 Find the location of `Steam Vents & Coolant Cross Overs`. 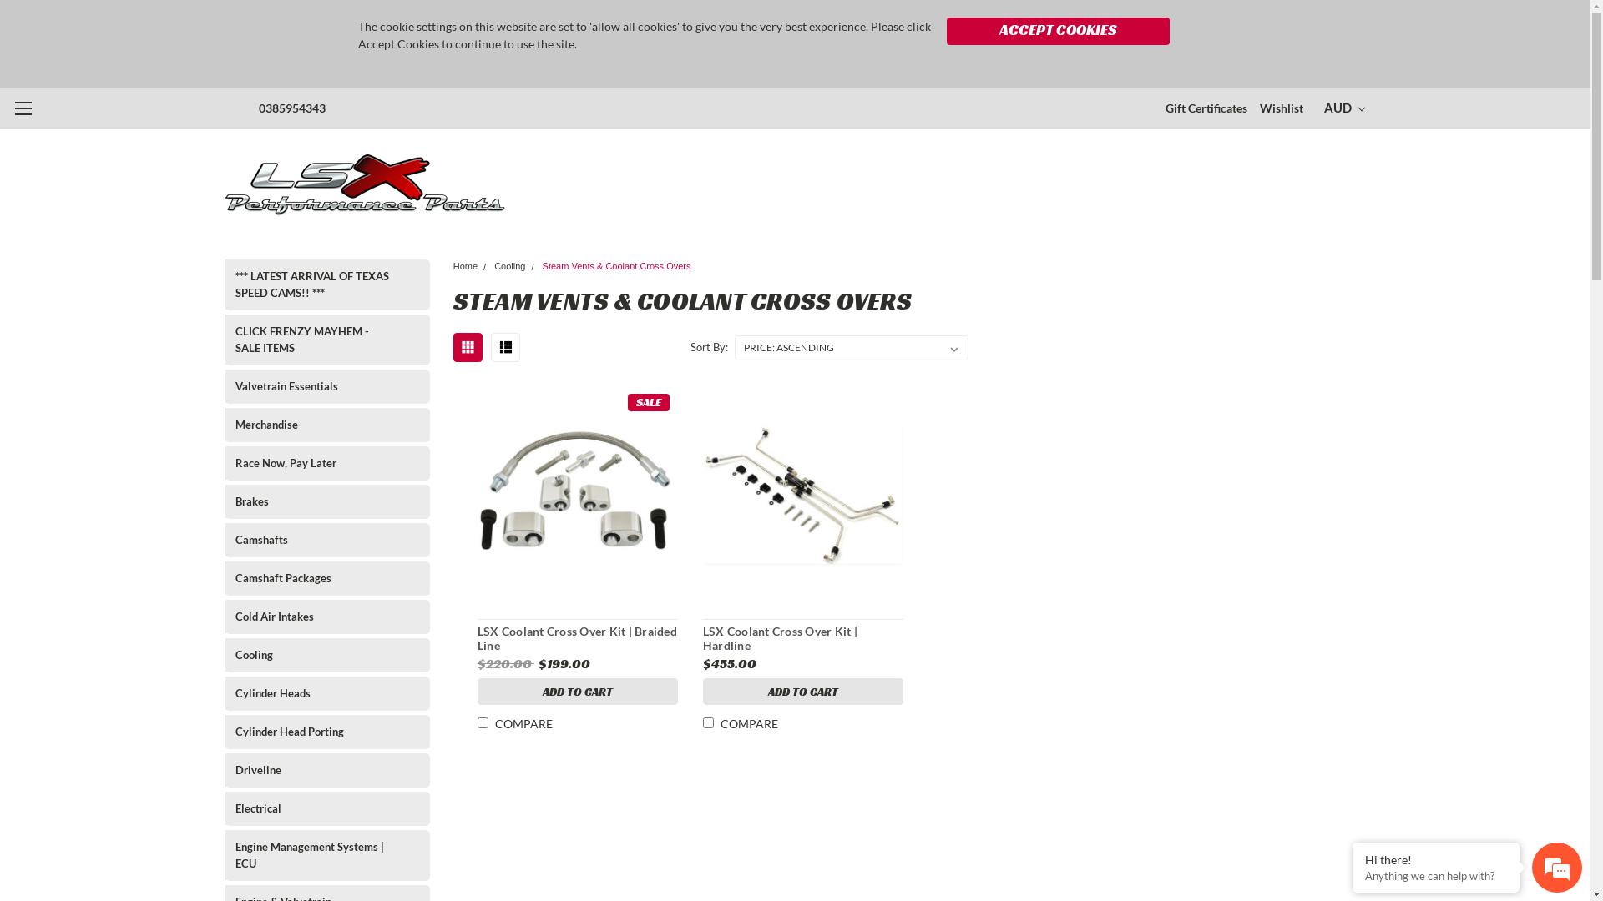

Steam Vents & Coolant Cross Overs is located at coordinates (617, 266).